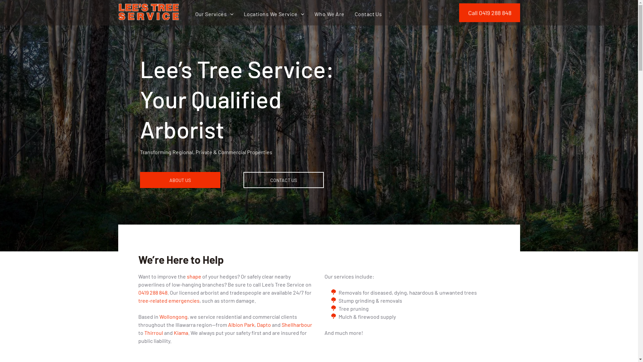  What do you see at coordinates (274, 14) in the screenshot?
I see `Locations We Service` at bounding box center [274, 14].